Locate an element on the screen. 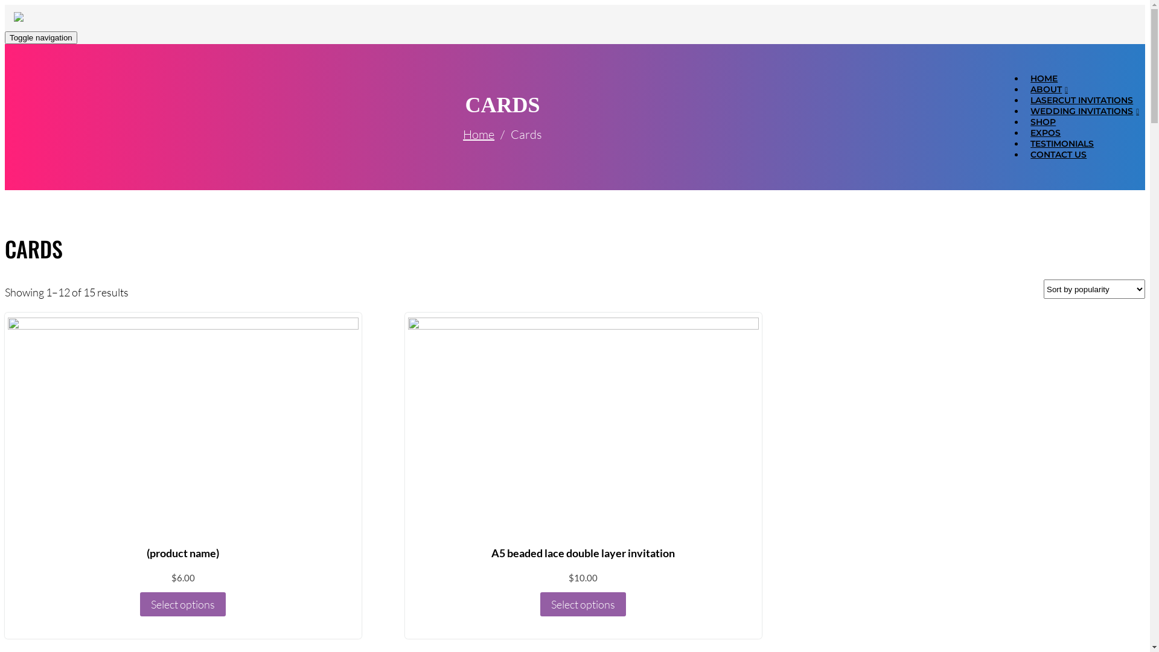 The width and height of the screenshot is (1159, 652). CONTACT US is located at coordinates (1059, 155).